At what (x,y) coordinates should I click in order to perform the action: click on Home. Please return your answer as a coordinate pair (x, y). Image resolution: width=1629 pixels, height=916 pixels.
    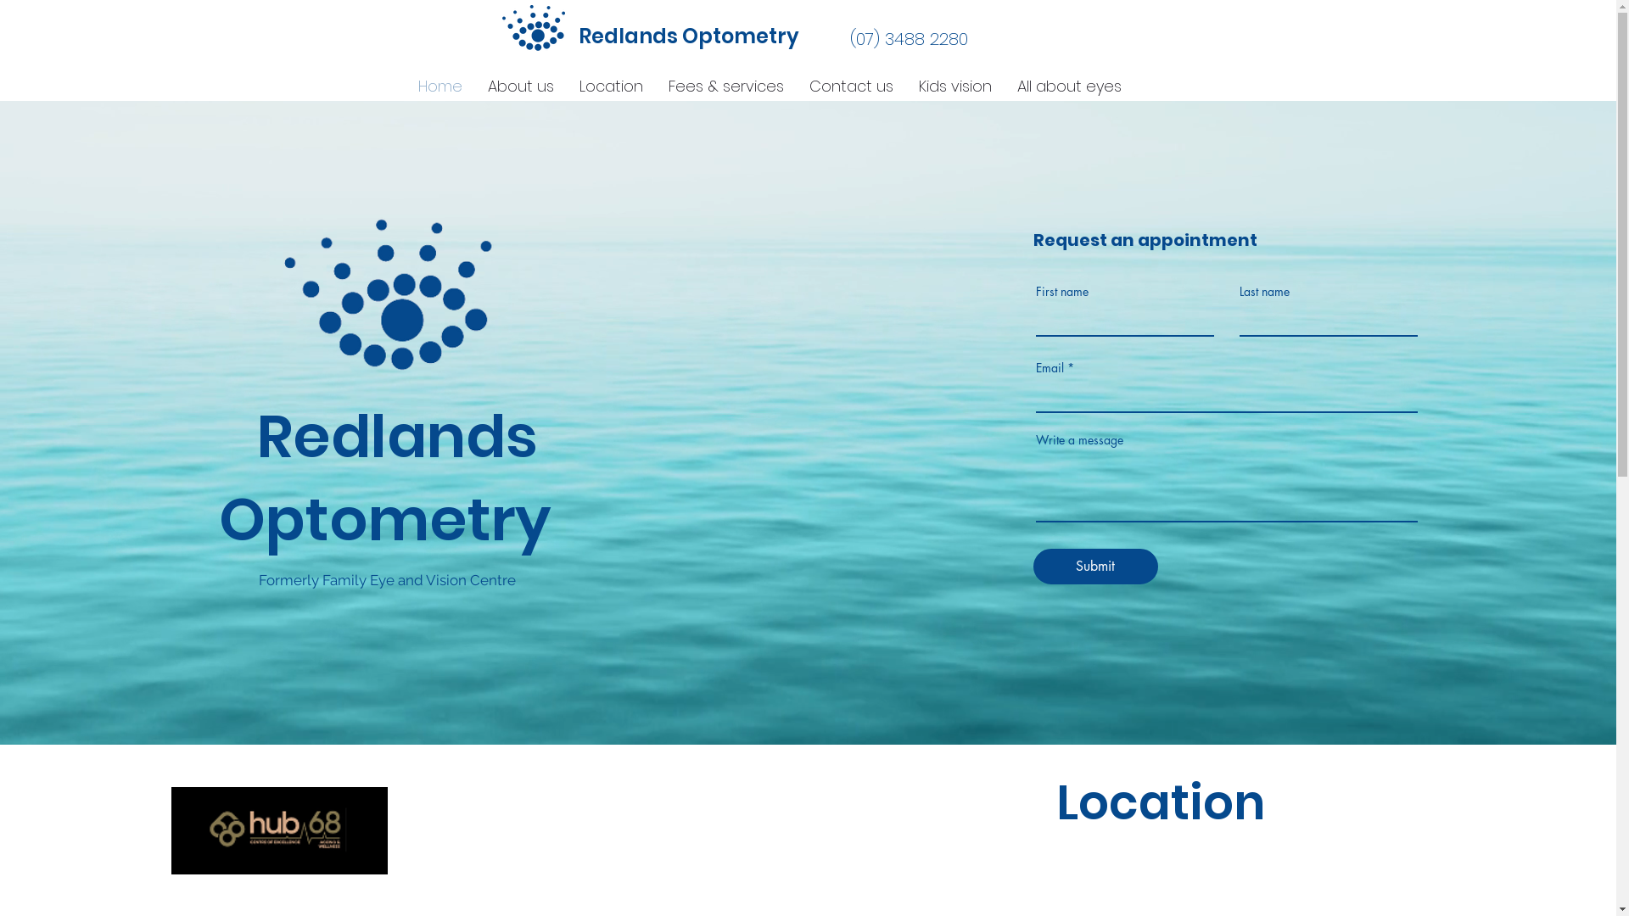
    Looking at the image, I should click on (440, 87).